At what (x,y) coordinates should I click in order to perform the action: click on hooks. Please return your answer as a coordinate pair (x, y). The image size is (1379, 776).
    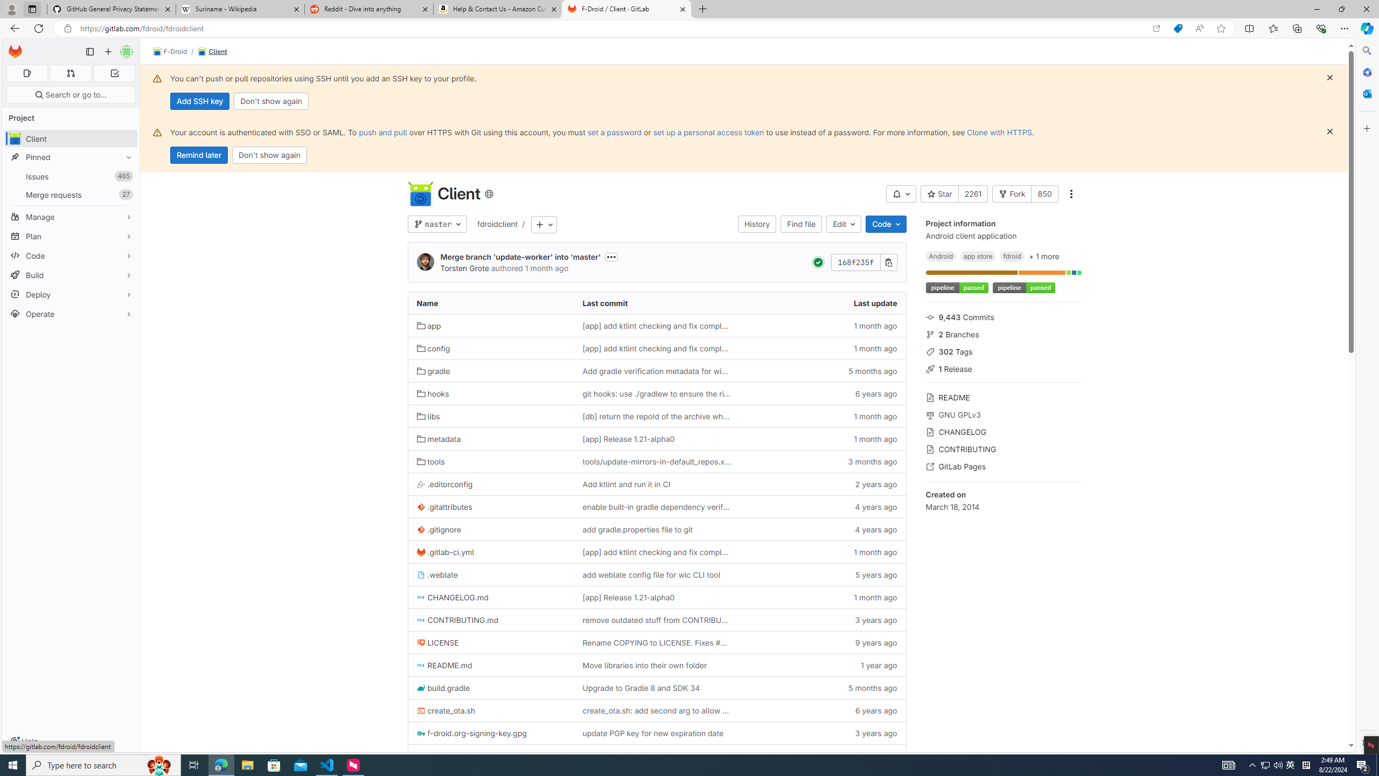
    Looking at the image, I should click on (433, 393).